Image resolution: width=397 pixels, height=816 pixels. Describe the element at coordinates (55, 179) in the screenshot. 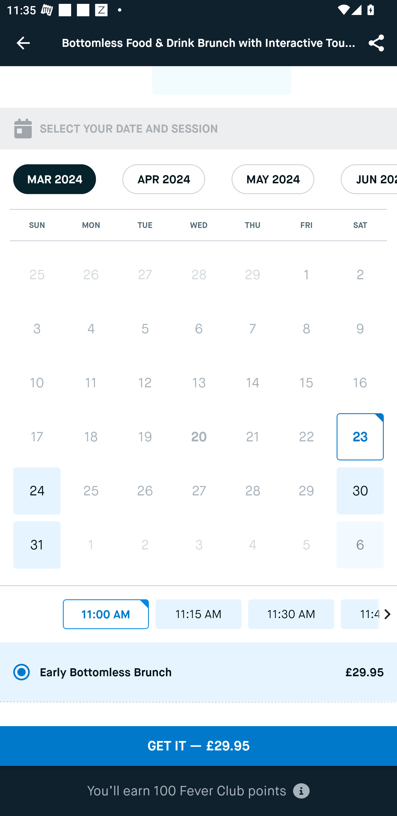

I see `MAR 2024` at that location.